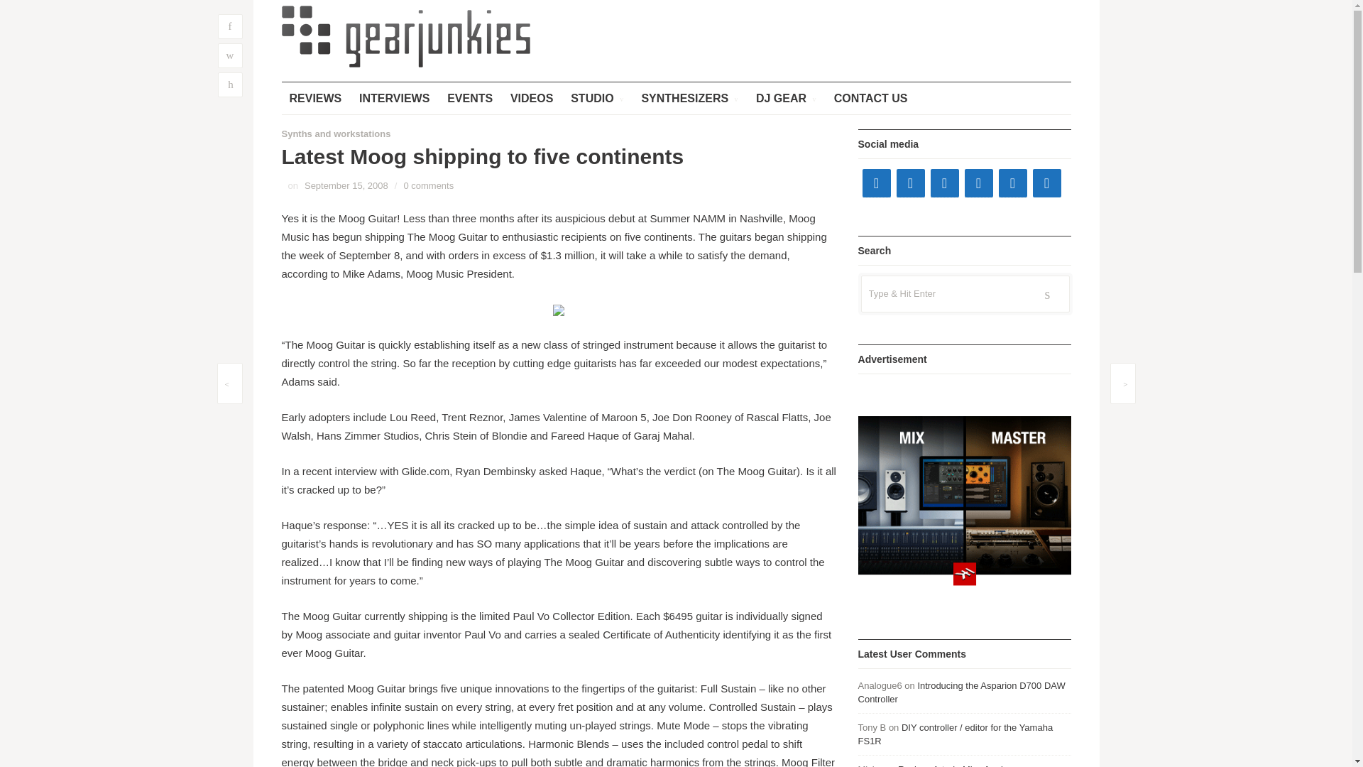 This screenshot has height=767, width=1363. What do you see at coordinates (395, 98) in the screenshot?
I see `INTERVIEWS` at bounding box center [395, 98].